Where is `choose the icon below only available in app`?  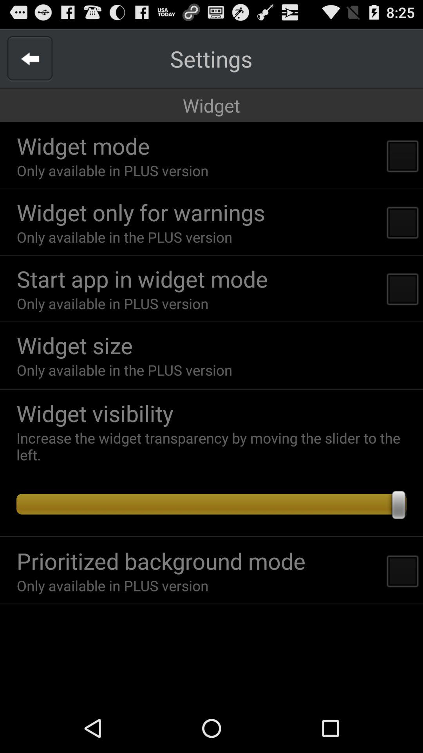
choose the icon below only available in app is located at coordinates (142, 278).